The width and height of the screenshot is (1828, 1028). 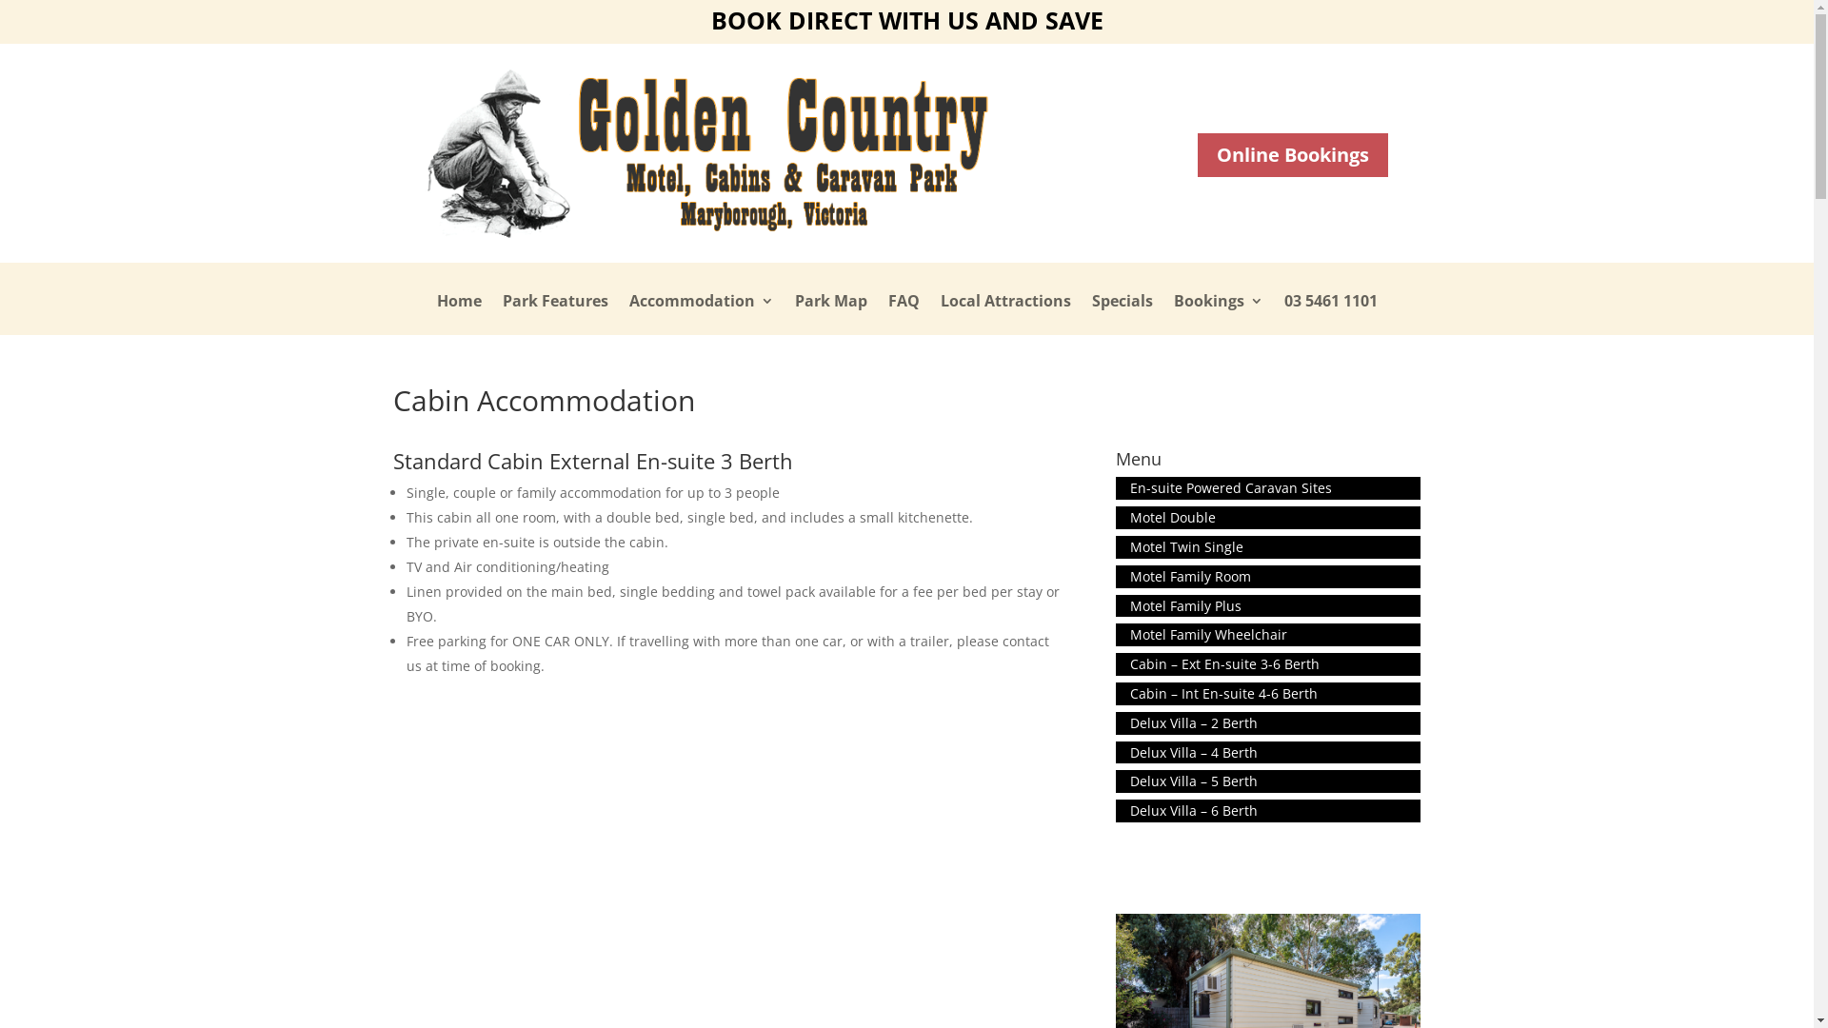 What do you see at coordinates (701, 314) in the screenshot?
I see `Accommodation` at bounding box center [701, 314].